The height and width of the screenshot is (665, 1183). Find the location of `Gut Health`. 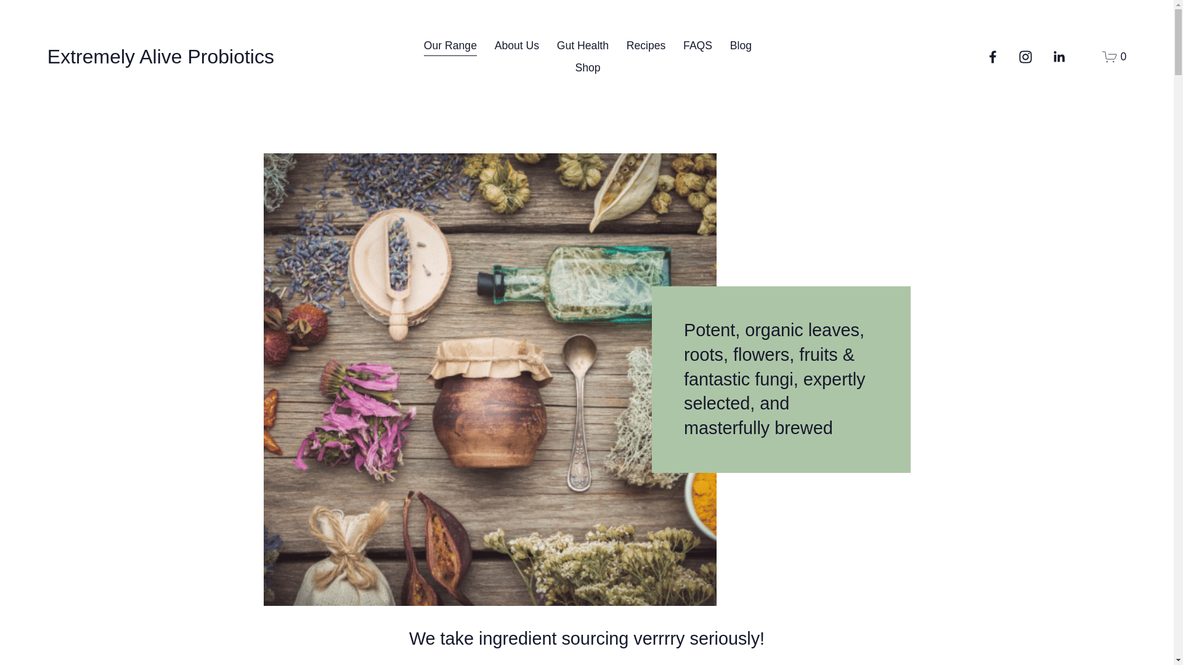

Gut Health is located at coordinates (583, 47).